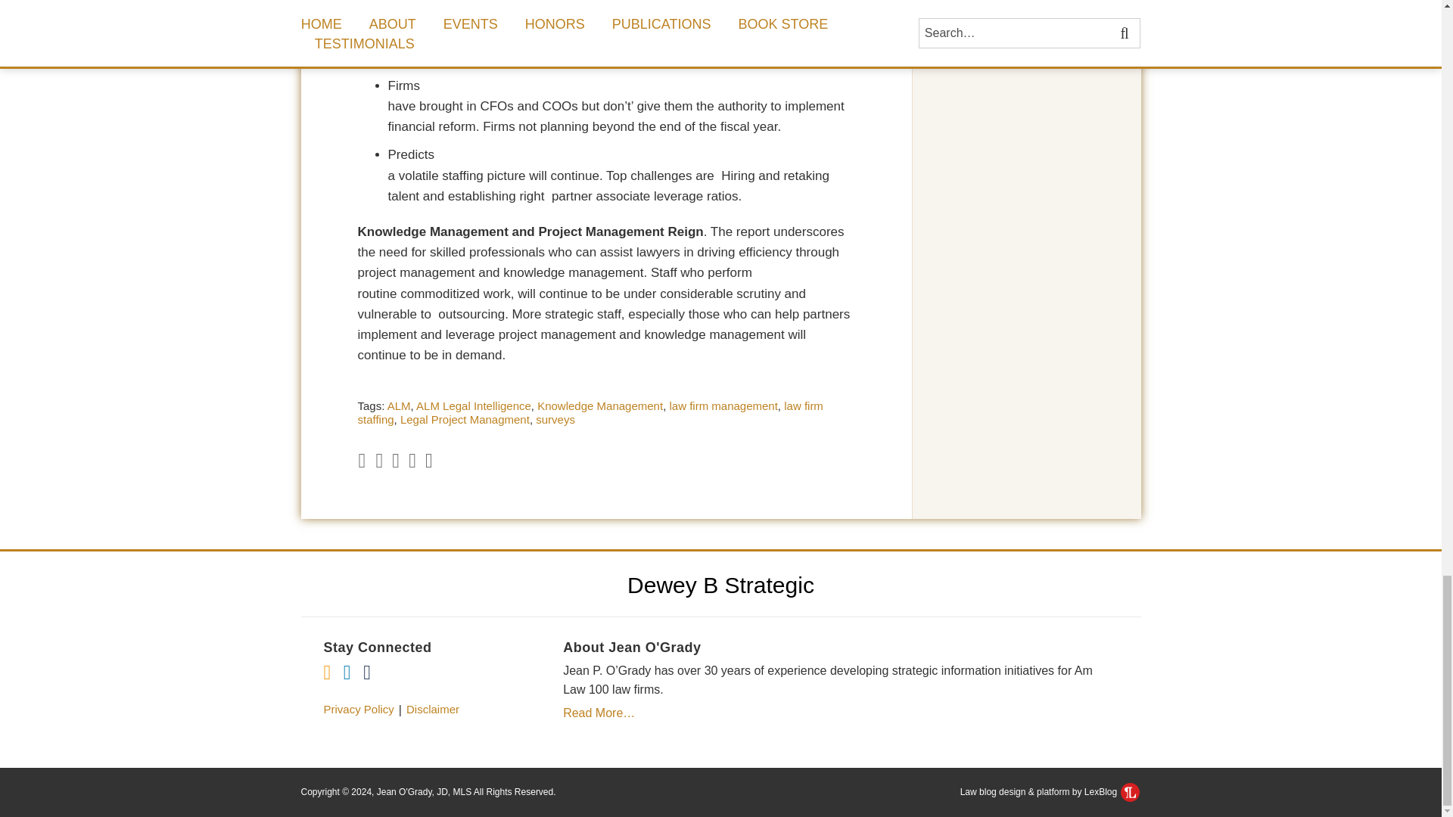 The height and width of the screenshot is (817, 1453). What do you see at coordinates (723, 405) in the screenshot?
I see `law firm management` at bounding box center [723, 405].